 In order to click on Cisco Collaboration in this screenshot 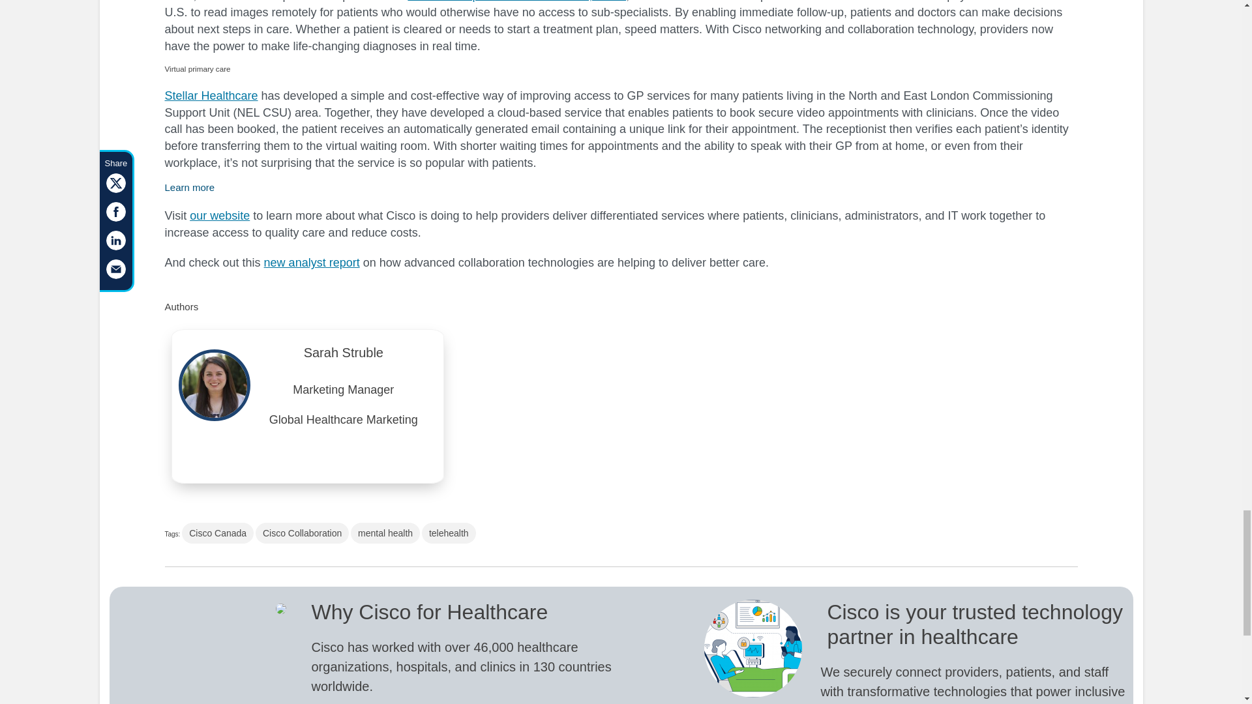, I will do `click(302, 533)`.